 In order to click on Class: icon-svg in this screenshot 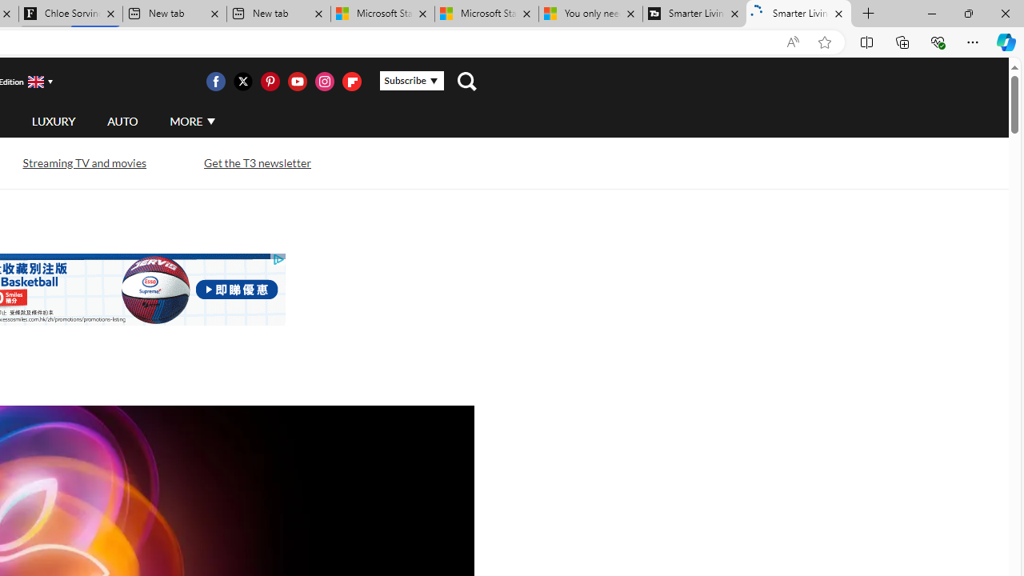, I will do `click(351, 82)`.